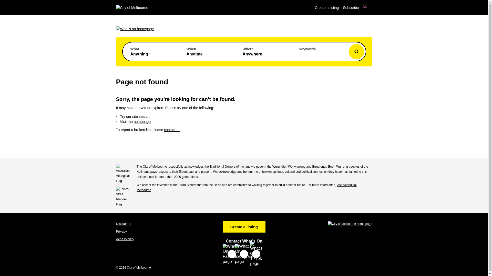 The width and height of the screenshot is (492, 276). I want to click on Subscribe, so click(207, 52).